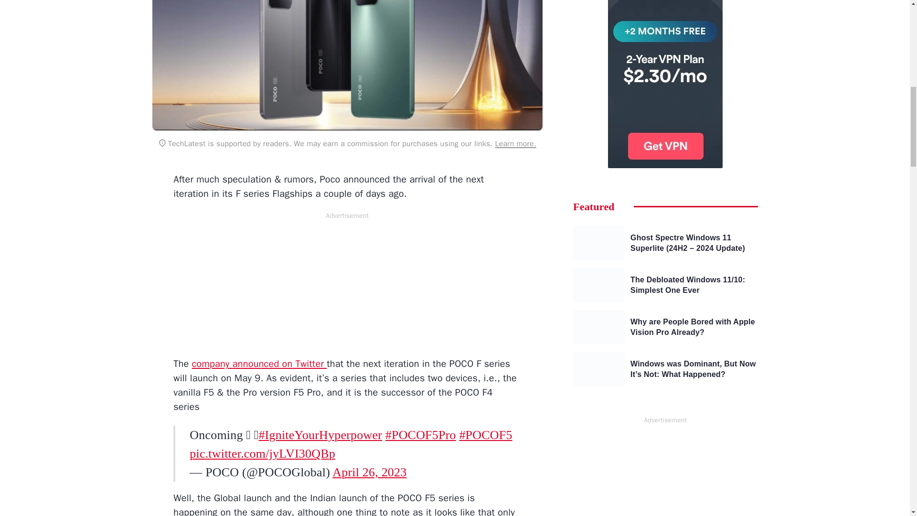 This screenshot has width=917, height=516. What do you see at coordinates (369, 472) in the screenshot?
I see `April 26, 2023` at bounding box center [369, 472].